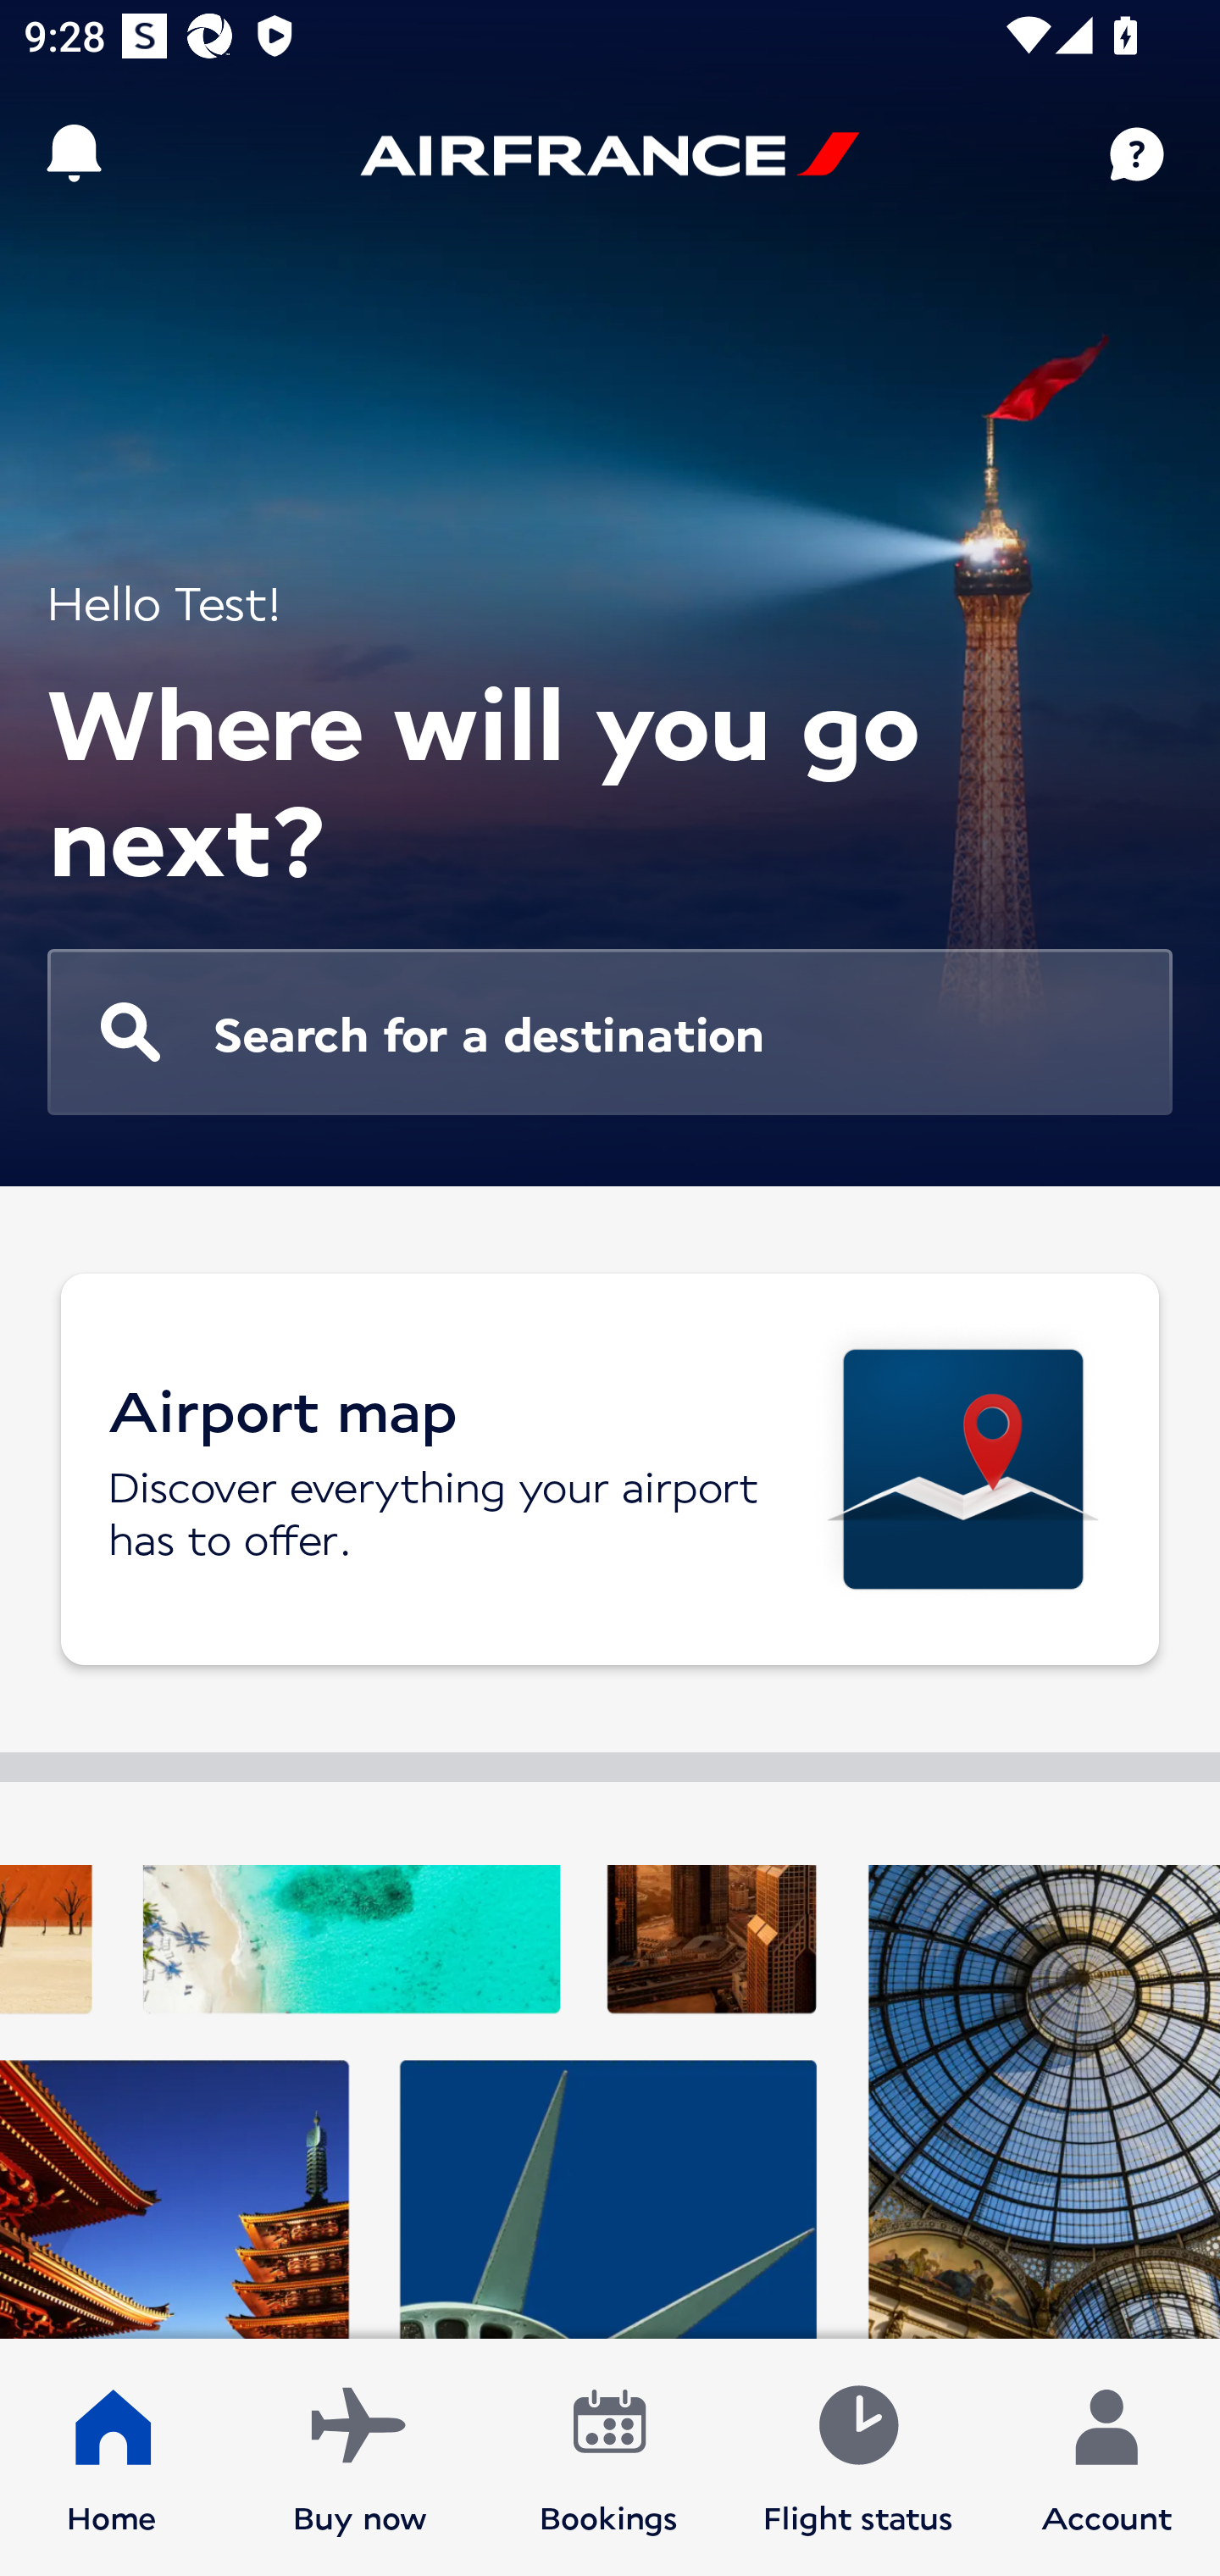  What do you see at coordinates (609, 2457) in the screenshot?
I see `Bookings` at bounding box center [609, 2457].